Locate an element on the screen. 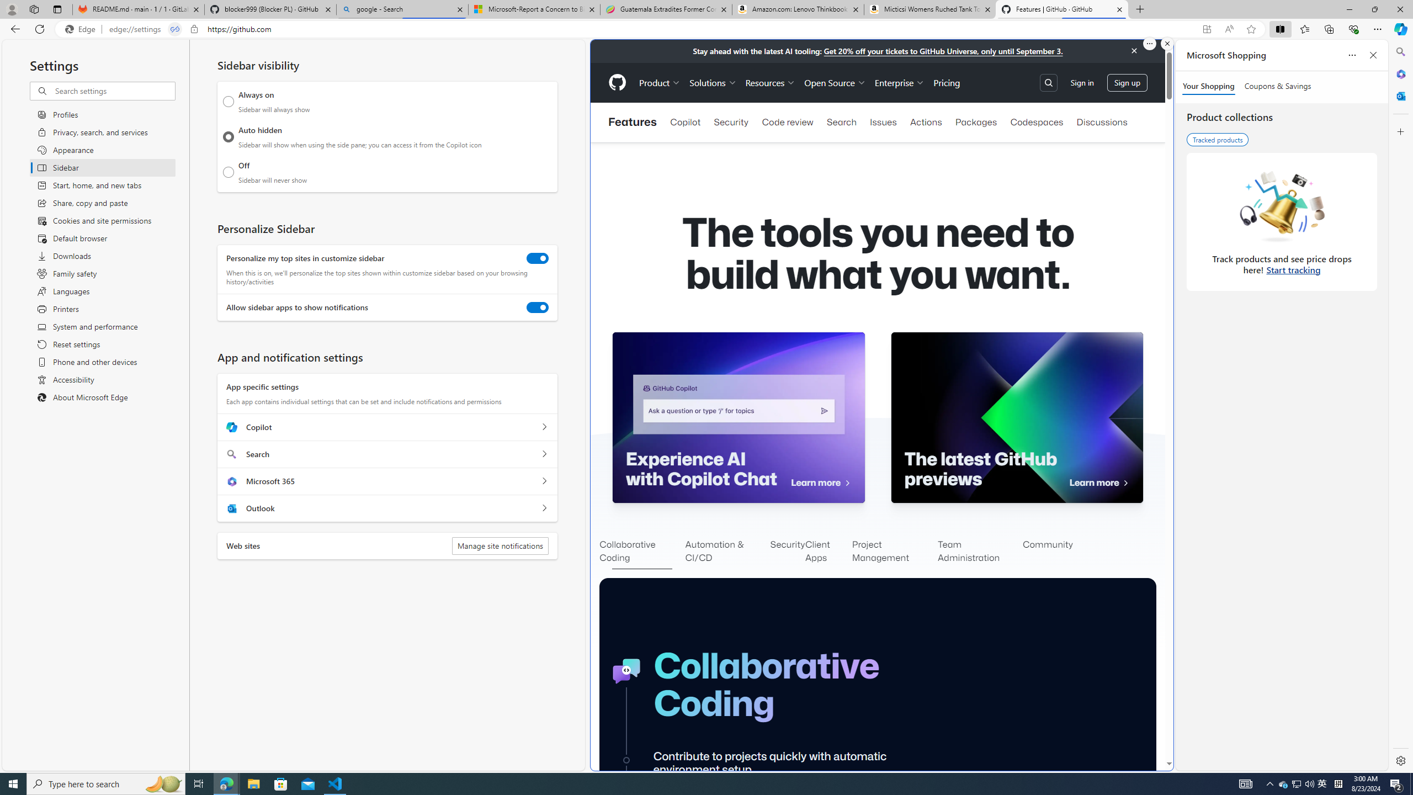  Solutions is located at coordinates (713, 82).